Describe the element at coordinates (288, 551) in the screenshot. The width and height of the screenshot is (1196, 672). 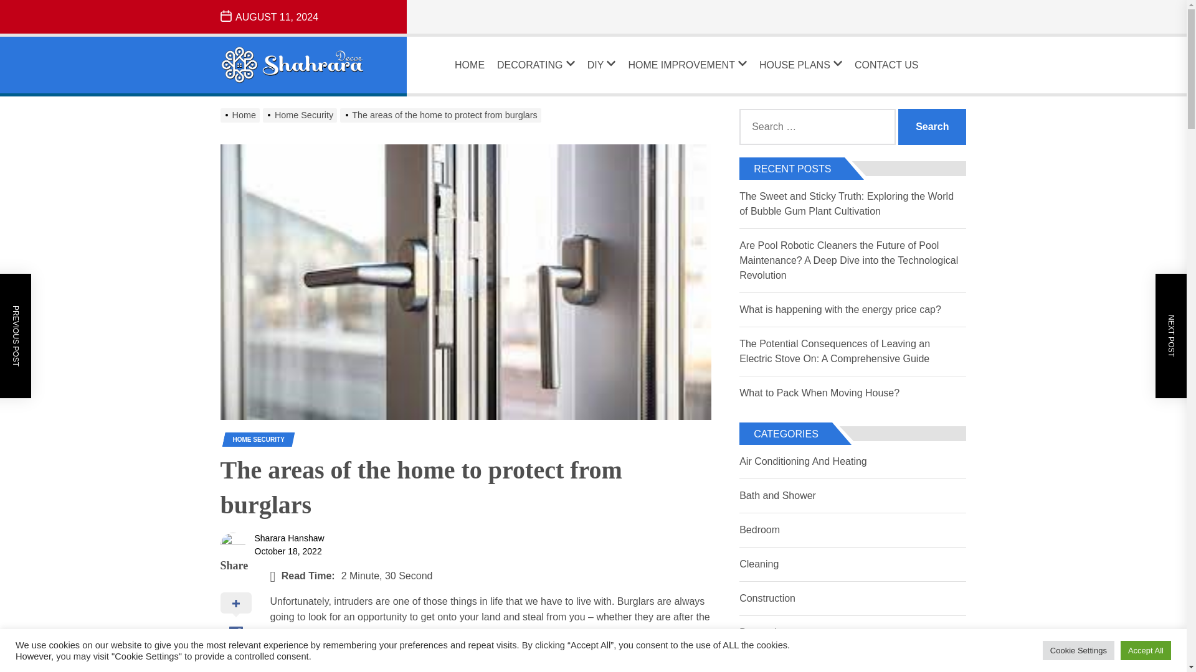
I see `October 18, 2022` at that location.